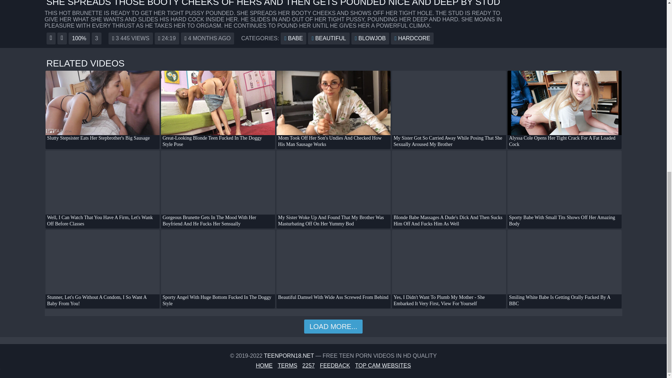 Image resolution: width=672 pixels, height=378 pixels. What do you see at coordinates (564, 189) in the screenshot?
I see `Sporty Babe With Small Tits Shows Off Her Amazing Body` at bounding box center [564, 189].